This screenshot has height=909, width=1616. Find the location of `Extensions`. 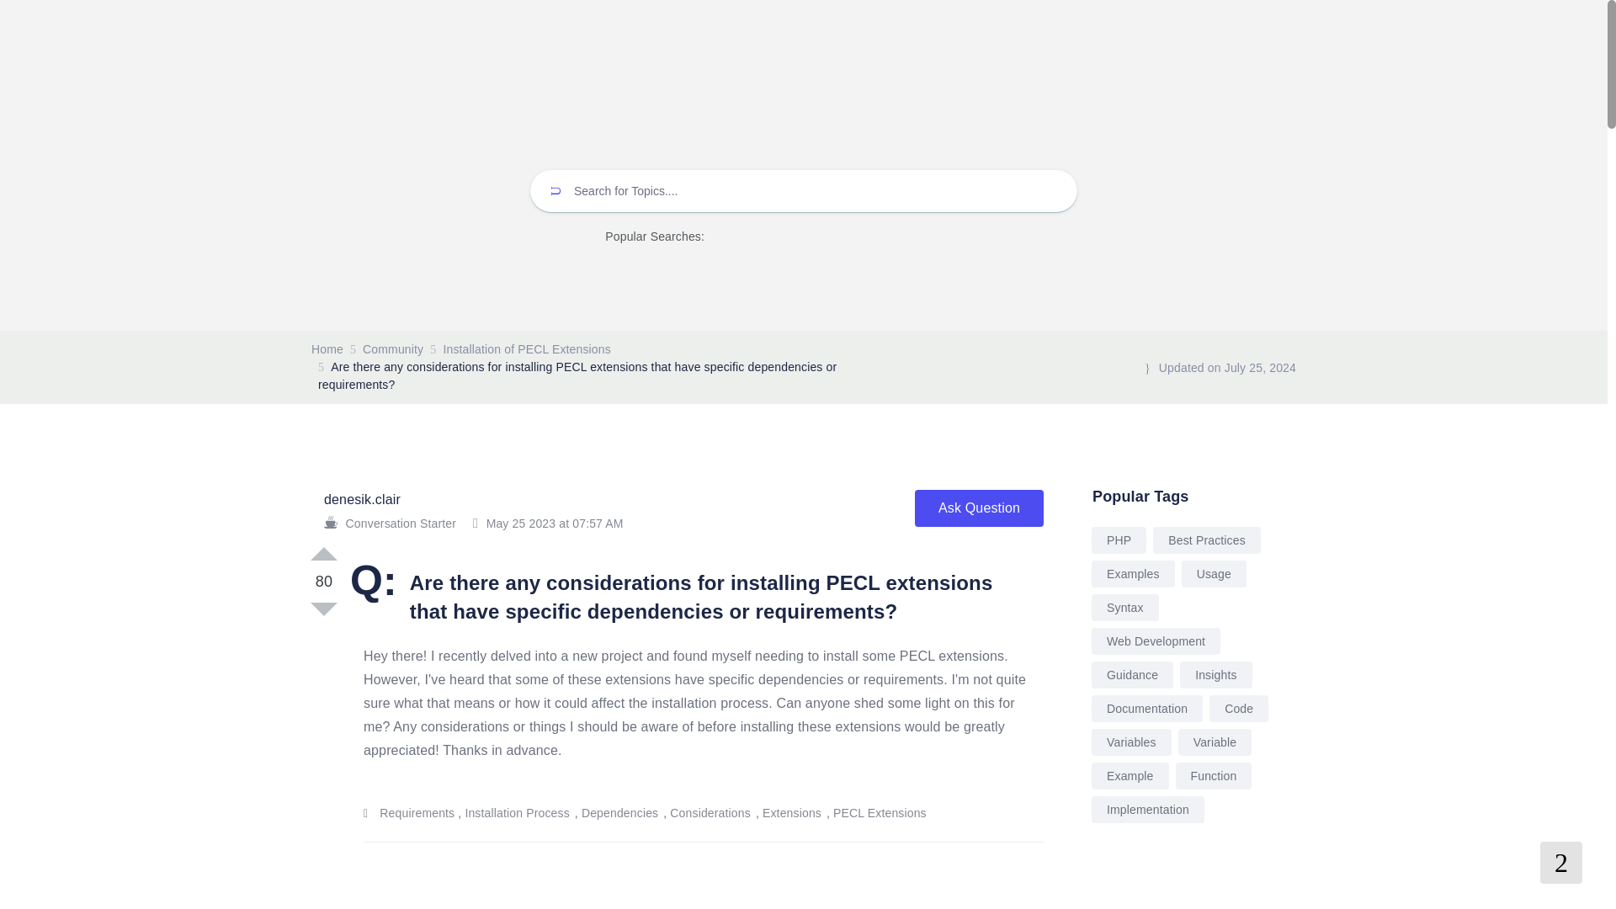

Extensions is located at coordinates (793, 813).